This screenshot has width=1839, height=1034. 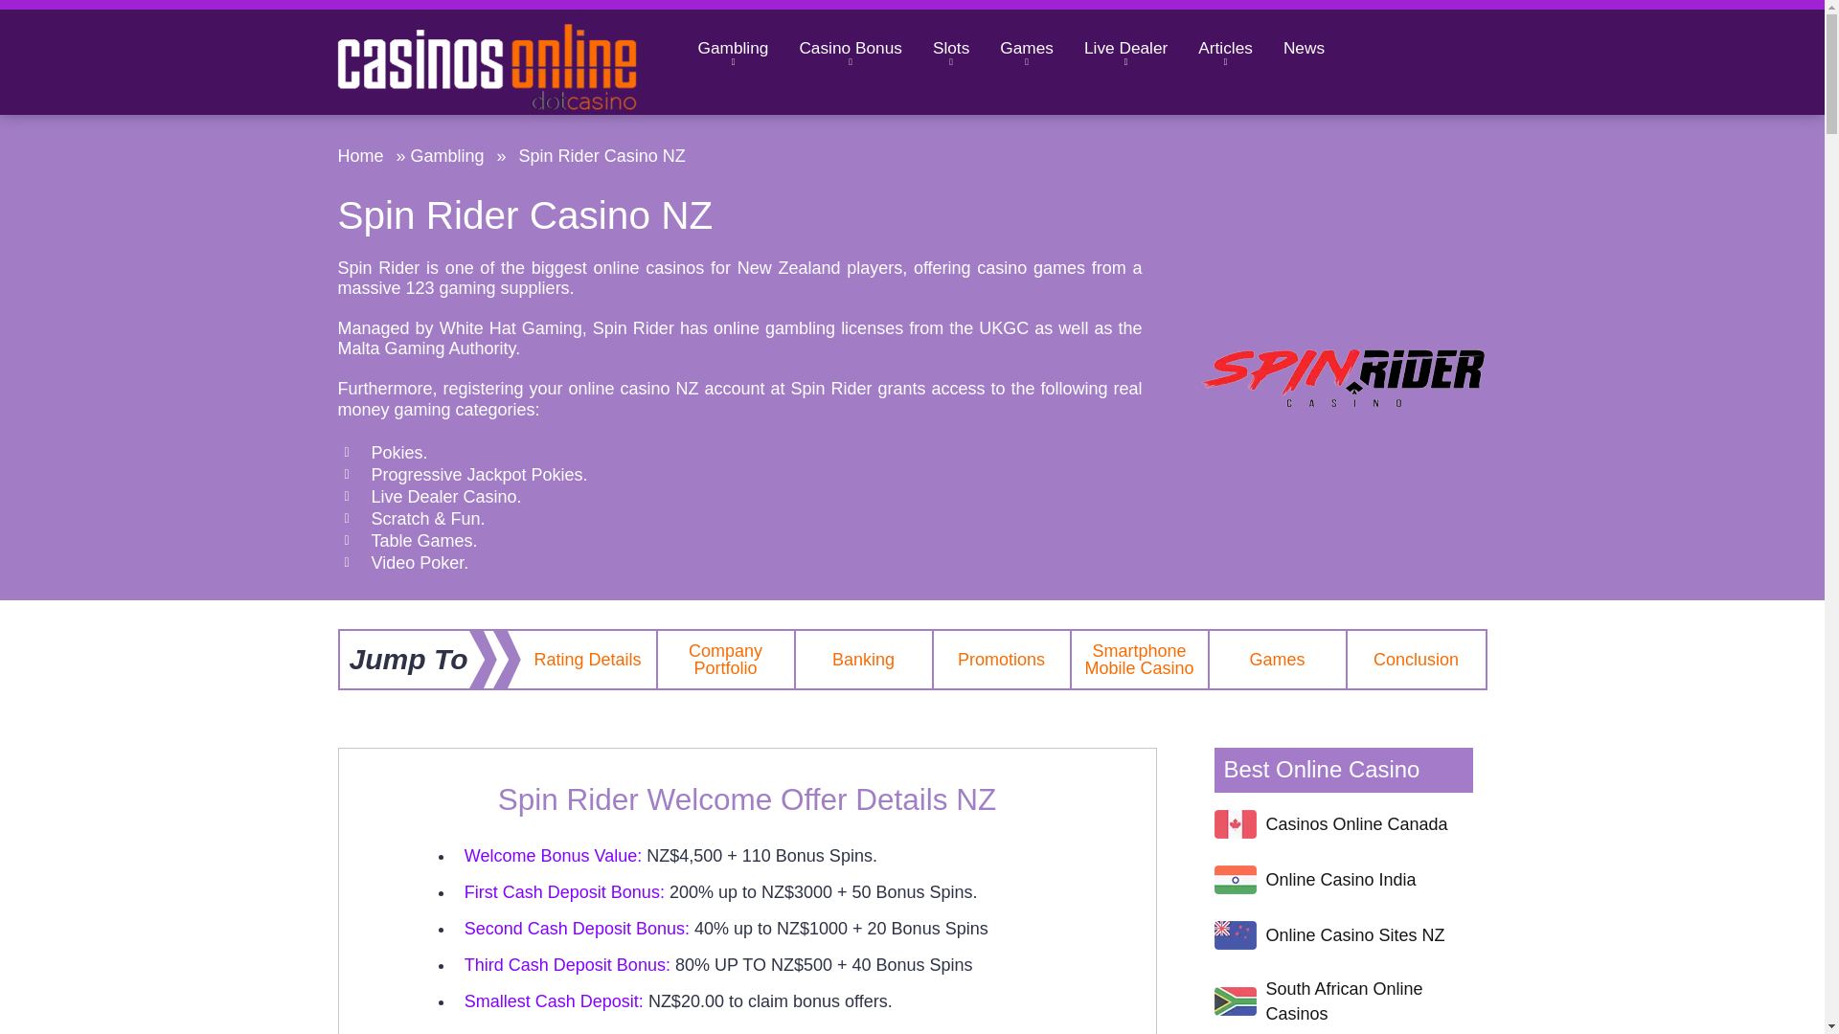 What do you see at coordinates (1235, 935) in the screenshot?
I see `Online Casinos NZ` at bounding box center [1235, 935].